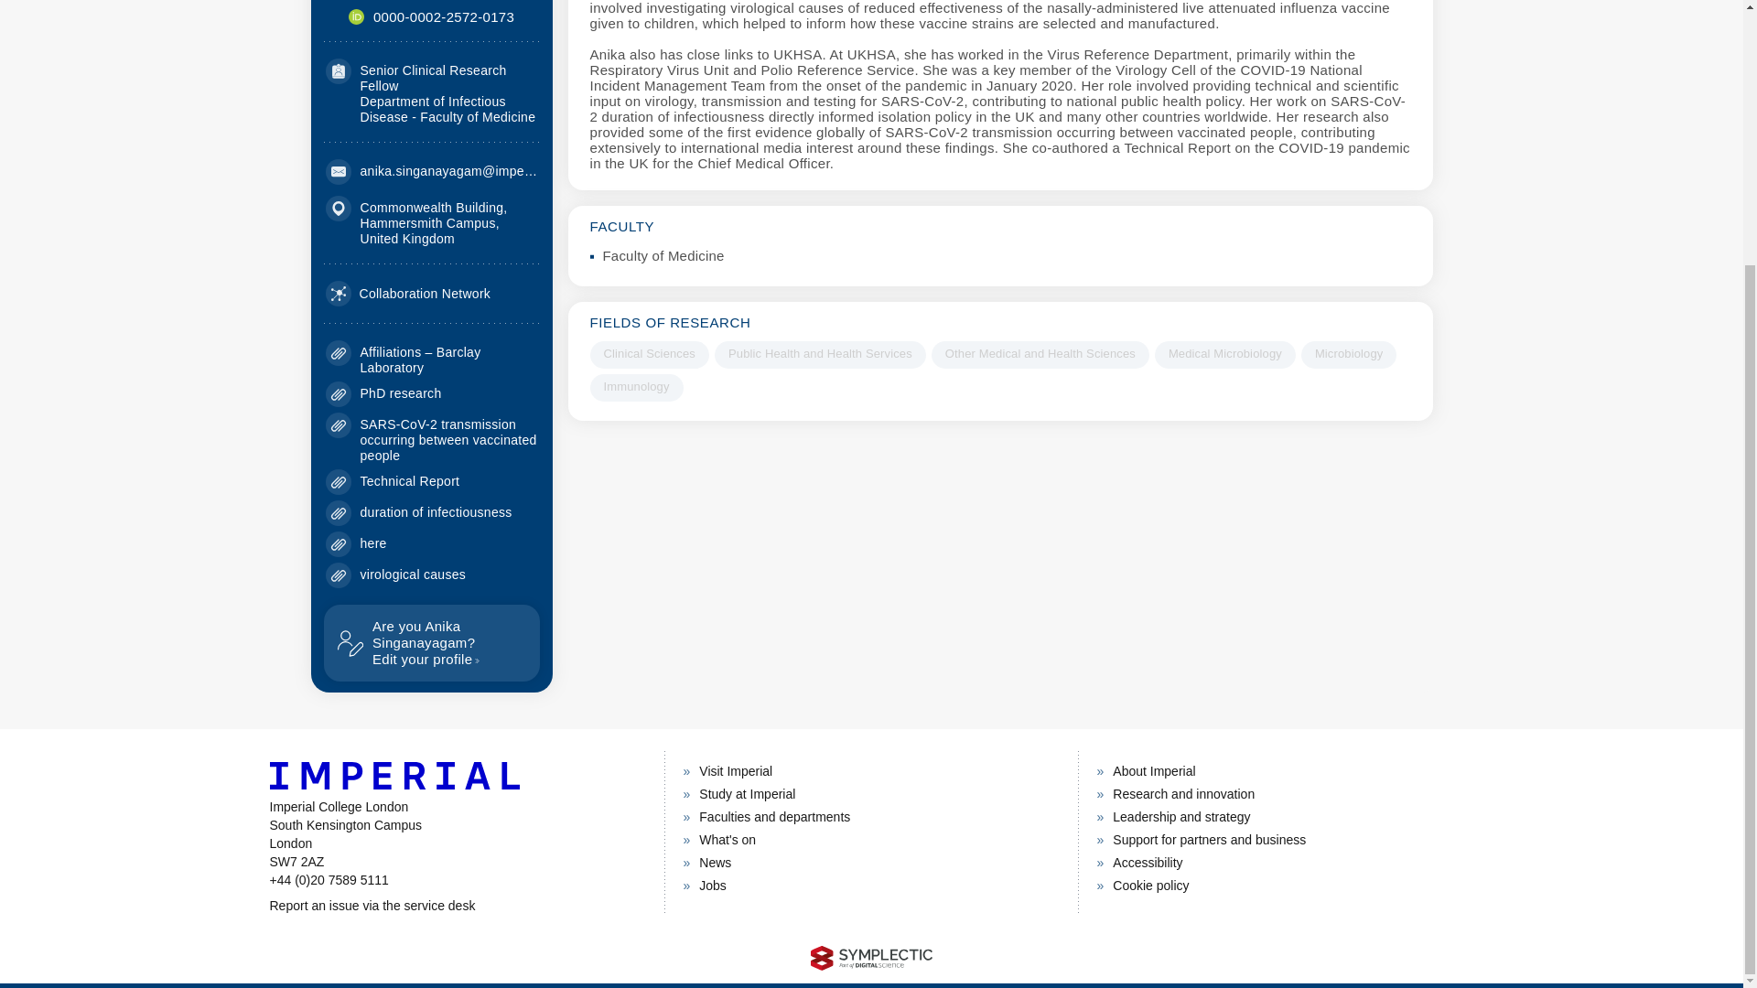 Image resolution: width=1757 pixels, height=988 pixels. I want to click on Other Medical and Health Sciences, so click(1040, 354).